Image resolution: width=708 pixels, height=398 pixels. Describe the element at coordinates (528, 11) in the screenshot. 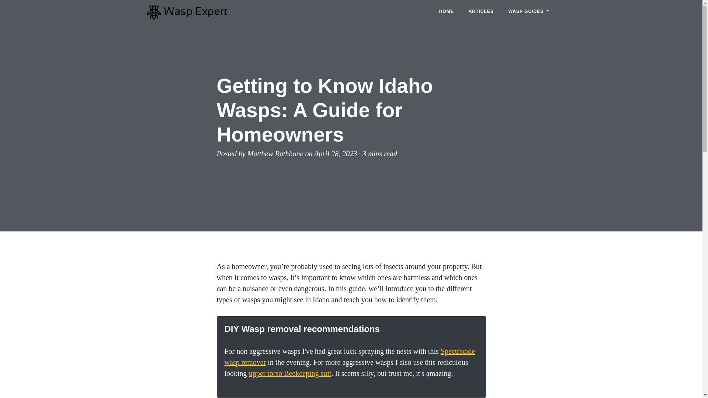

I see `WASP GUIDES` at that location.